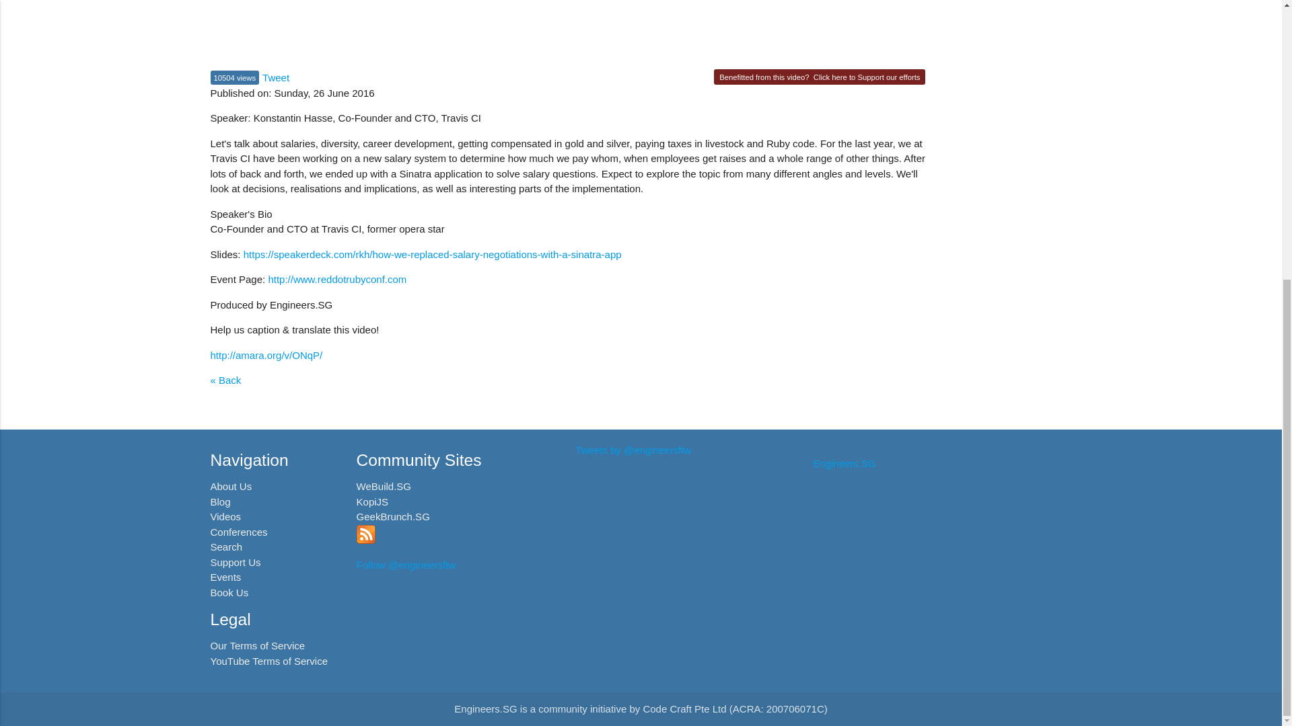 The image size is (1292, 726). I want to click on ATOM Feed, so click(366, 540).